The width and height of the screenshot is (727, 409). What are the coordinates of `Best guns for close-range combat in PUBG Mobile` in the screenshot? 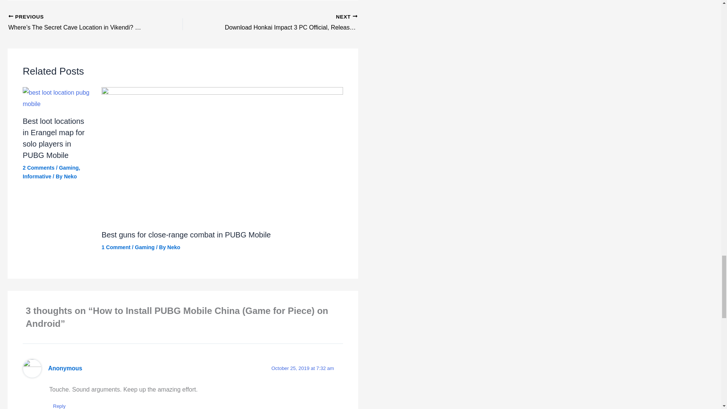 It's located at (186, 235).